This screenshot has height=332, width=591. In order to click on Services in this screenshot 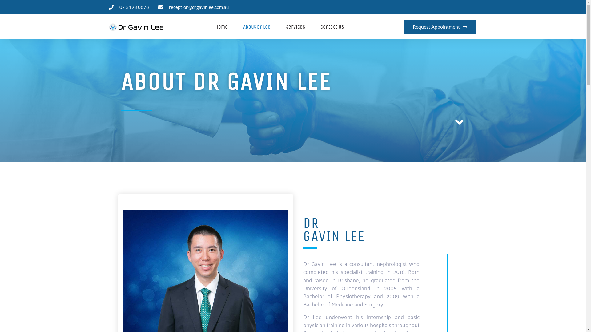, I will do `click(295, 27)`.